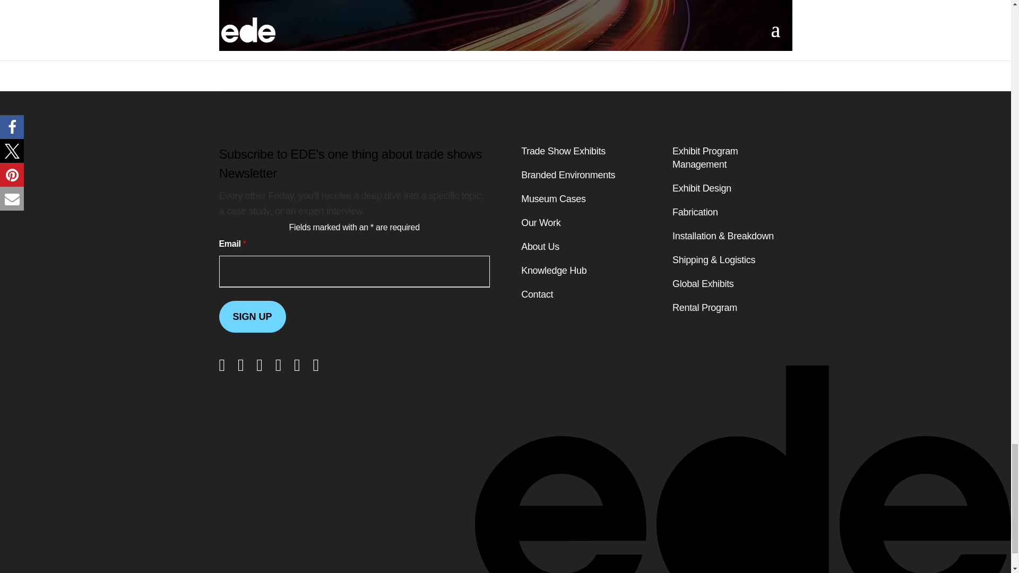  I want to click on Trade Show Exhibits, so click(563, 151).